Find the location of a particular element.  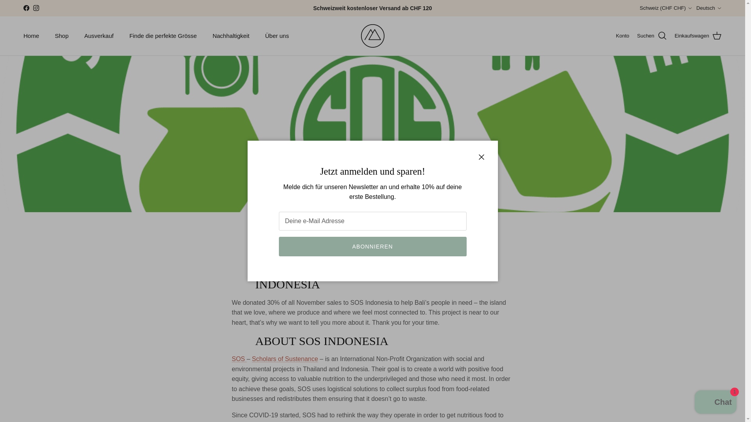

Konto is located at coordinates (622, 36).